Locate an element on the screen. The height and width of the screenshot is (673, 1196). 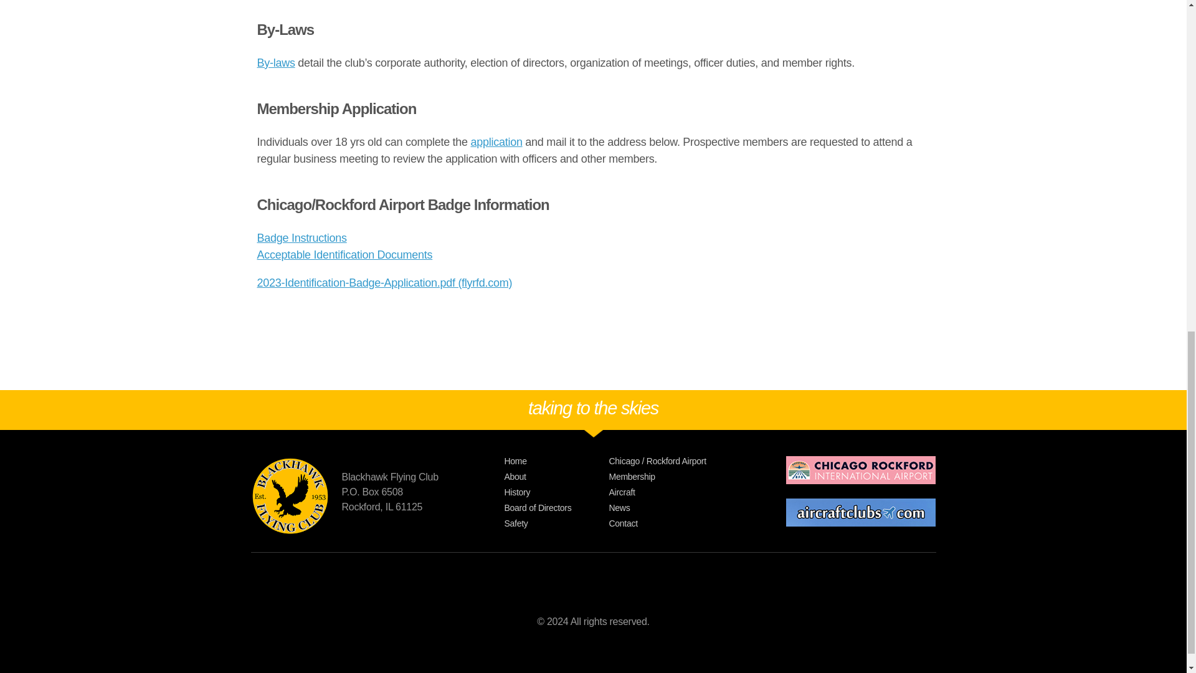
Acceptable Identification Documents is located at coordinates (344, 254).